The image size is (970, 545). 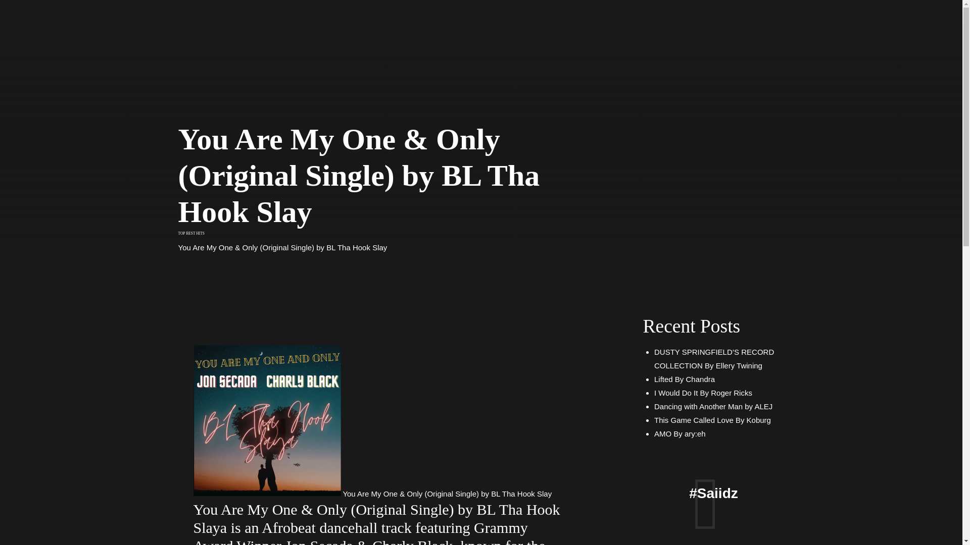 What do you see at coordinates (713, 407) in the screenshot?
I see `Dancing with Another Man by ALEJ` at bounding box center [713, 407].